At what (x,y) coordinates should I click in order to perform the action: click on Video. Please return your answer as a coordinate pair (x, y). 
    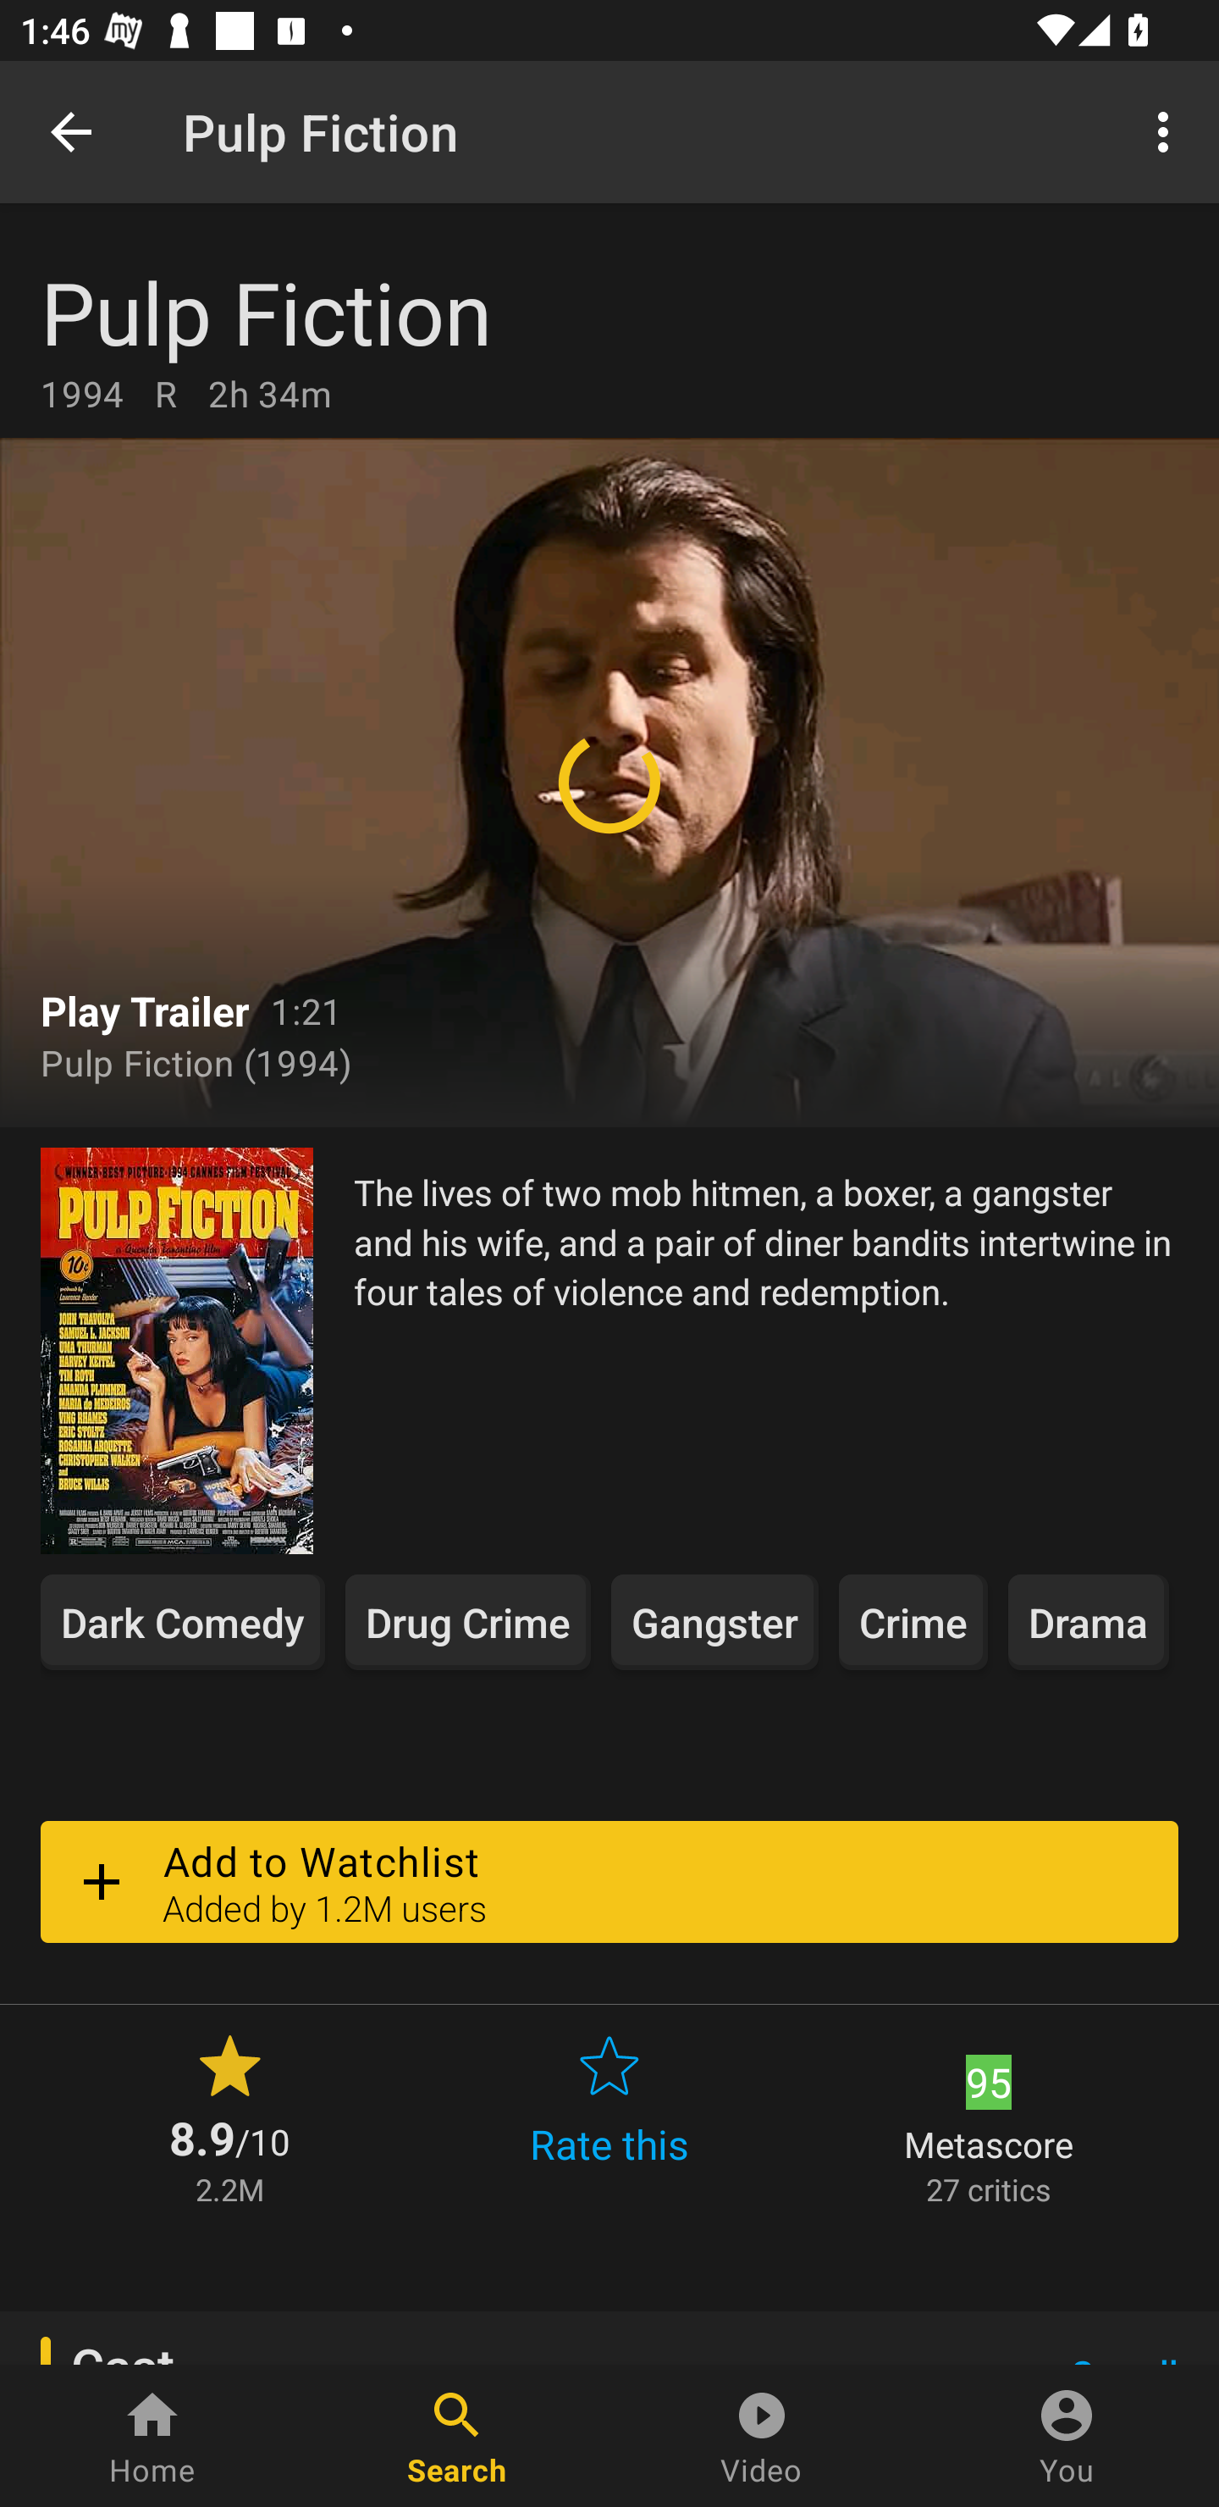
    Looking at the image, I should click on (762, 2436).